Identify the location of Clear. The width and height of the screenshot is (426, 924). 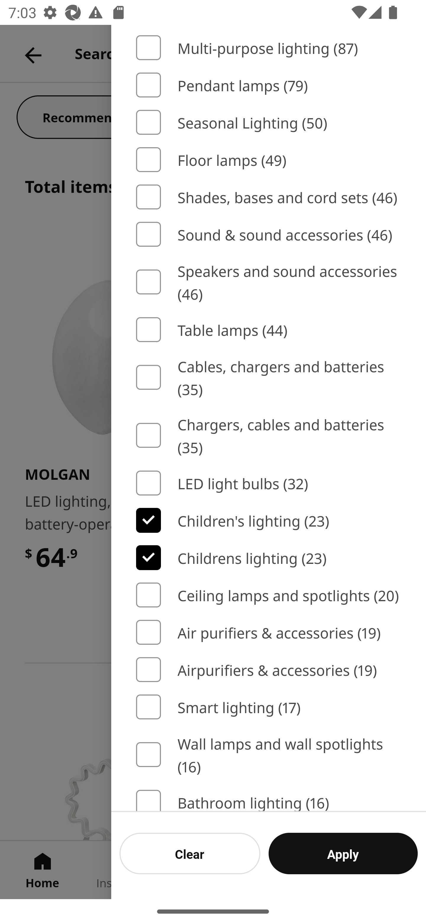
(190, 853).